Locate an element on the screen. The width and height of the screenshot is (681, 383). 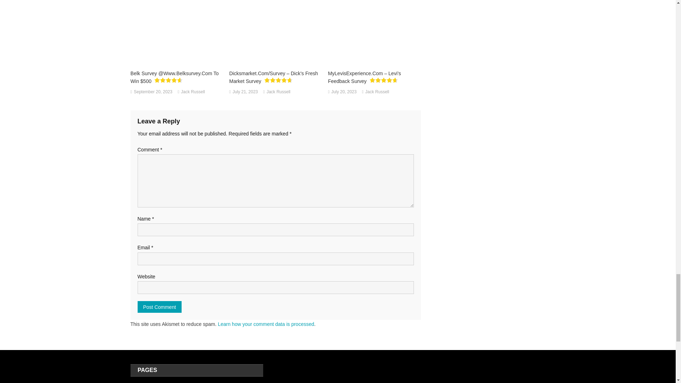
July 20, 2023 is located at coordinates (343, 92).